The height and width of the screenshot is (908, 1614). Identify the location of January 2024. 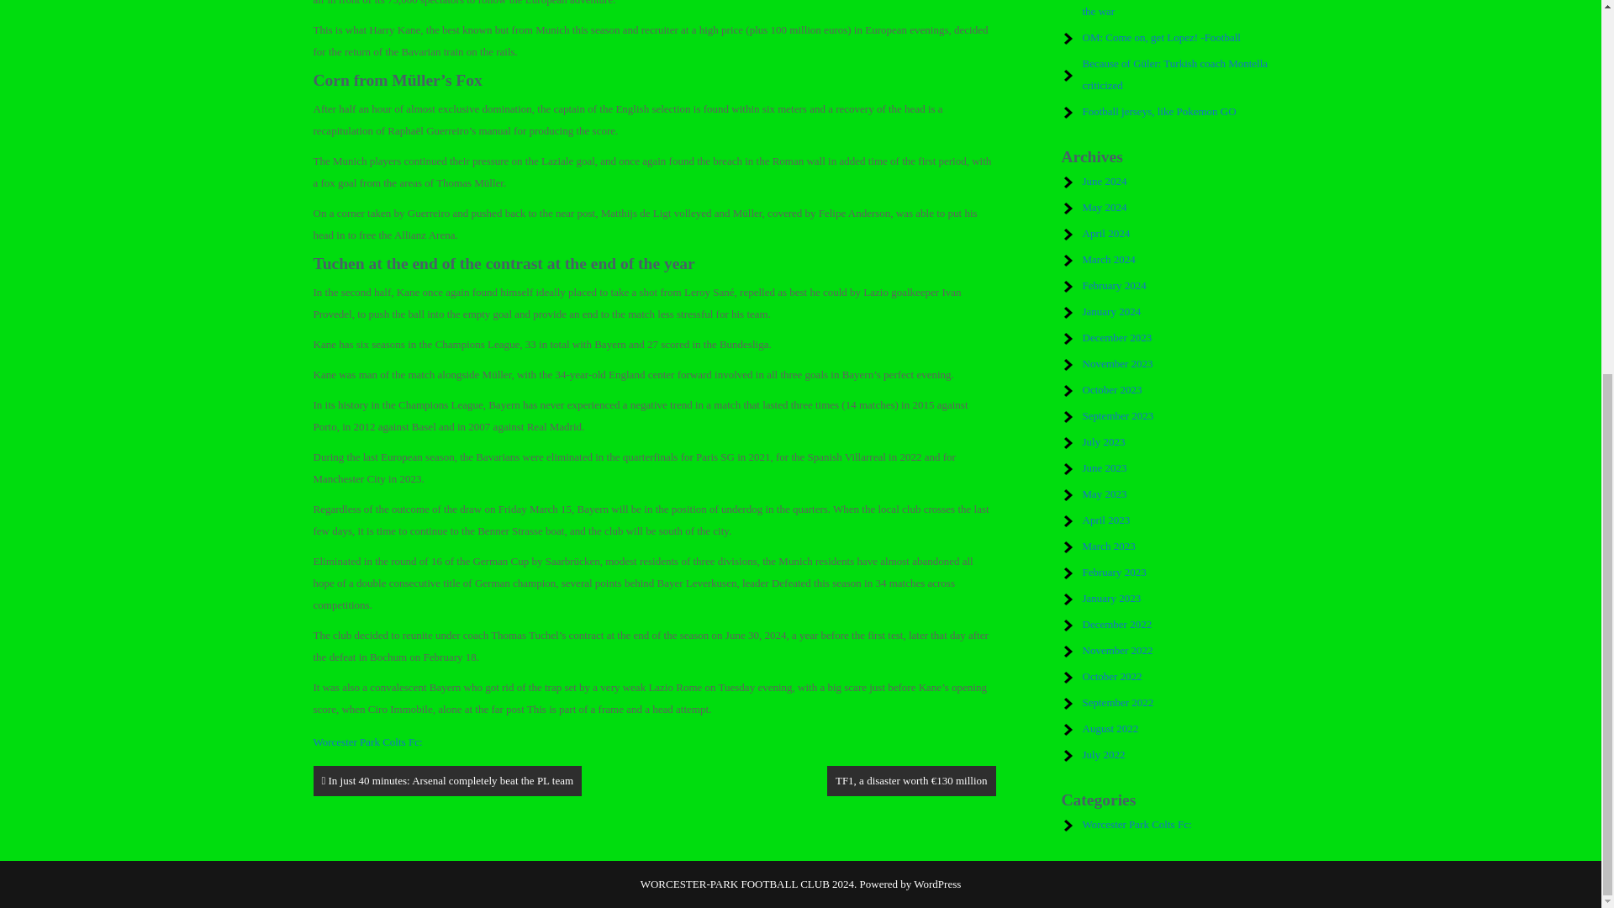
(1111, 311).